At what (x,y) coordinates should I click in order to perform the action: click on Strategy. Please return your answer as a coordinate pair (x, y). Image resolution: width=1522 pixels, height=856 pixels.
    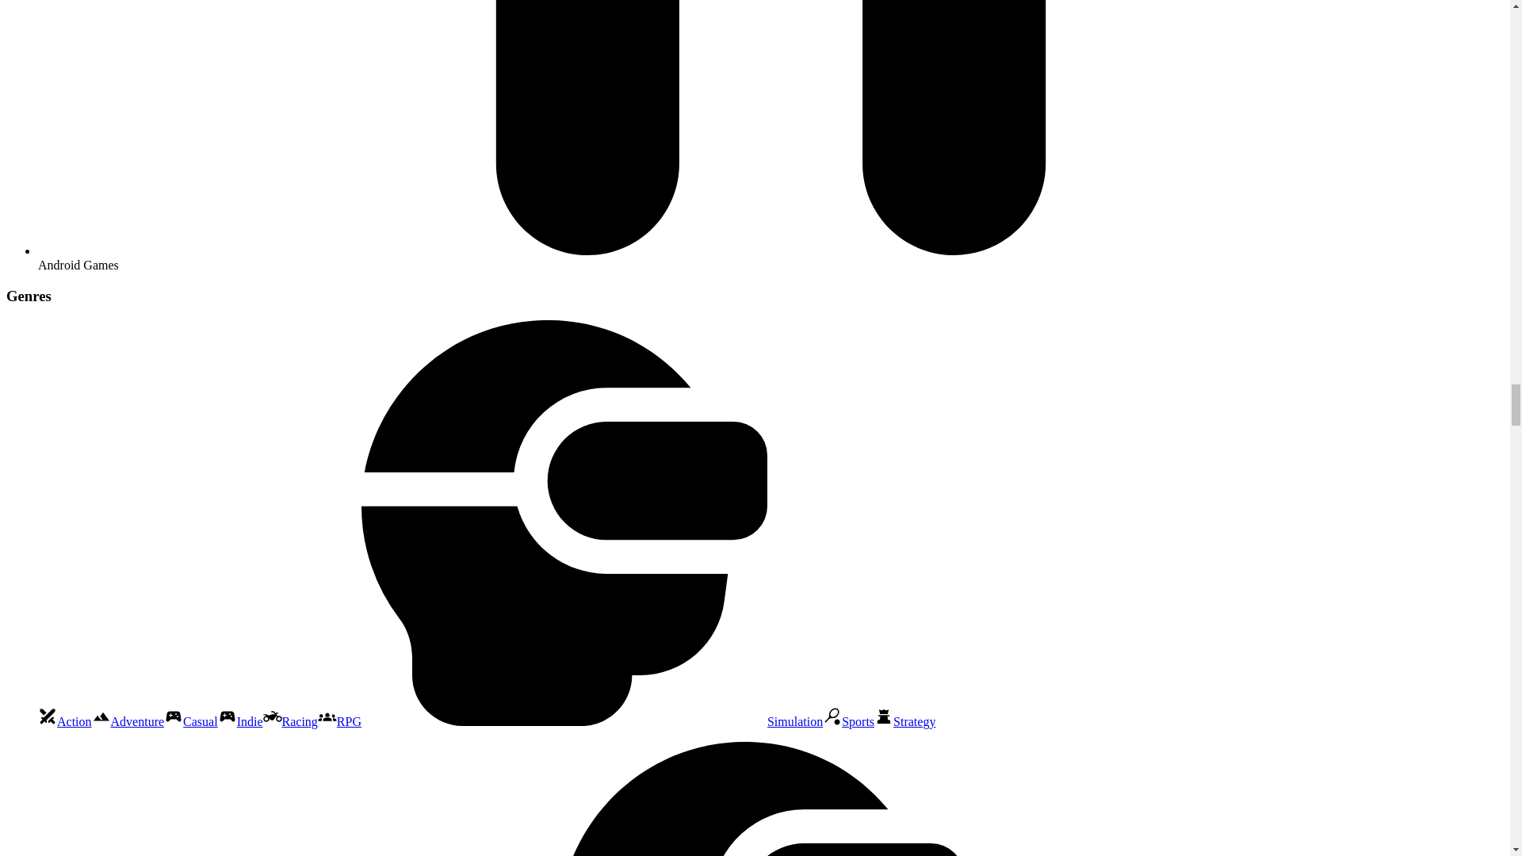
    Looking at the image, I should click on (904, 721).